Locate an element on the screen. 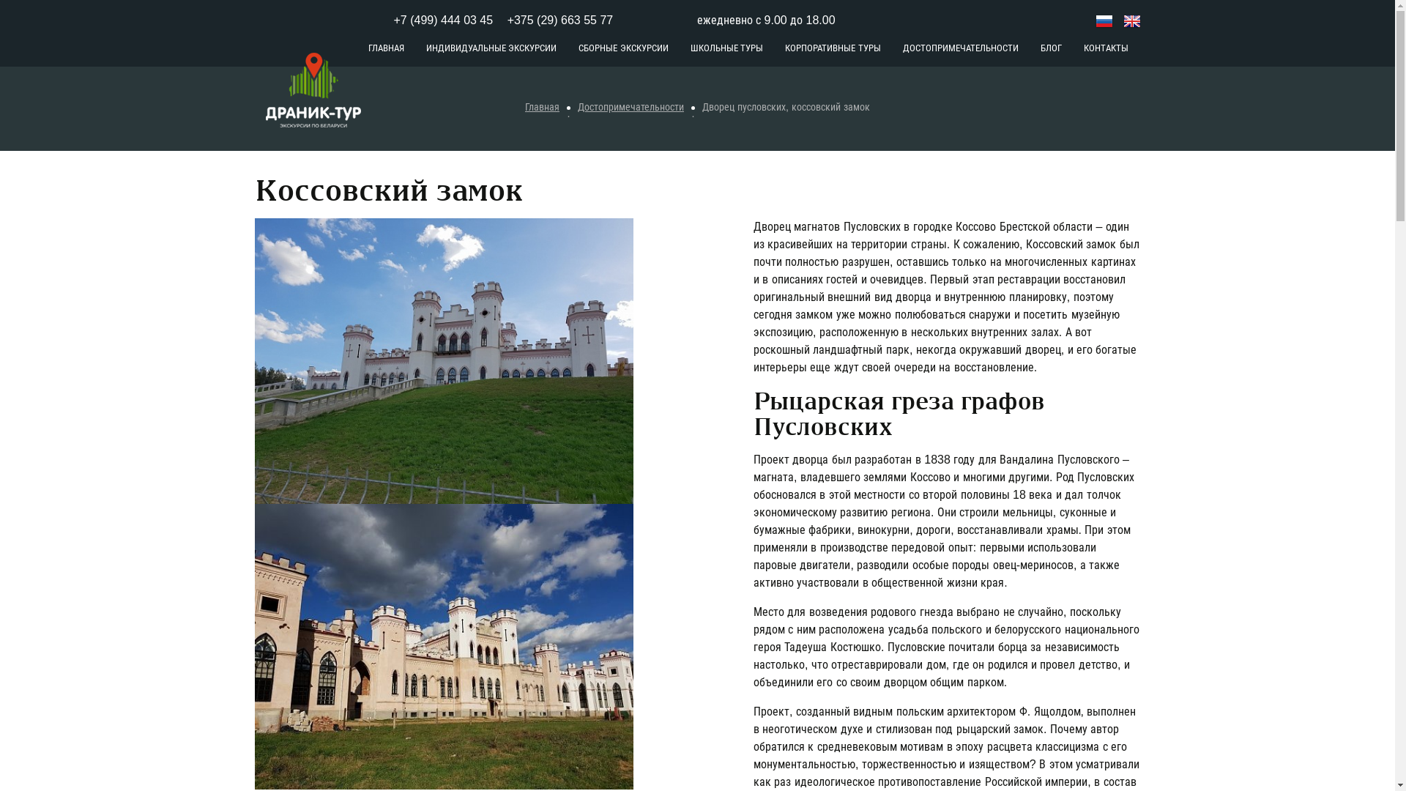 The image size is (1406, 791). +375 (29) 663 55 77 is located at coordinates (583, 21).